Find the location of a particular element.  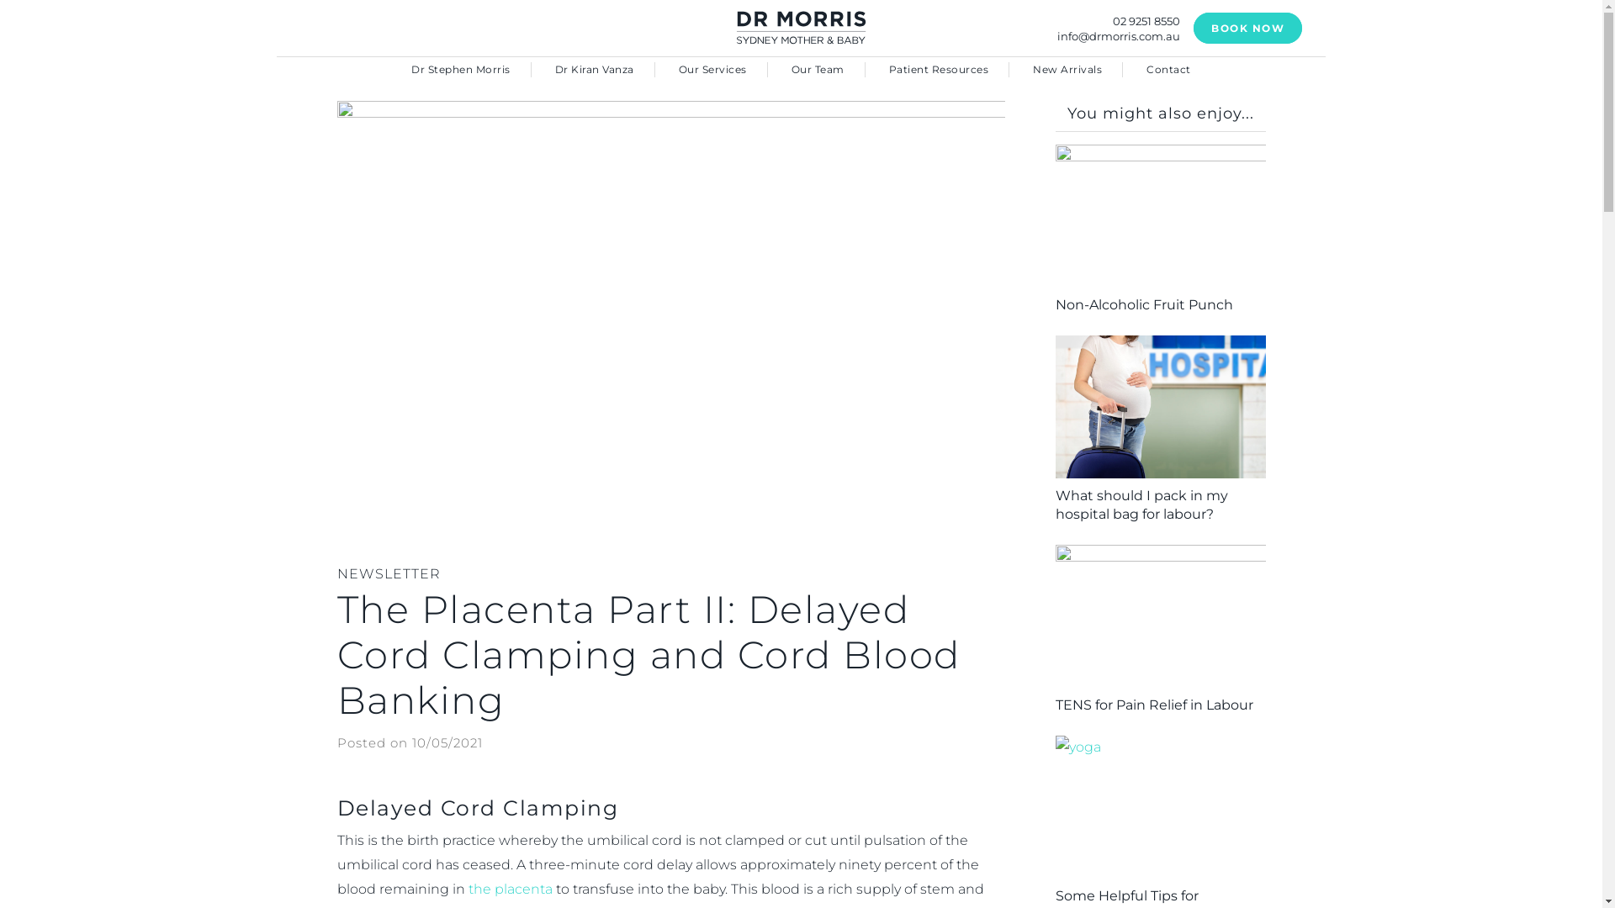

Dr Morris is located at coordinates (801, 27).